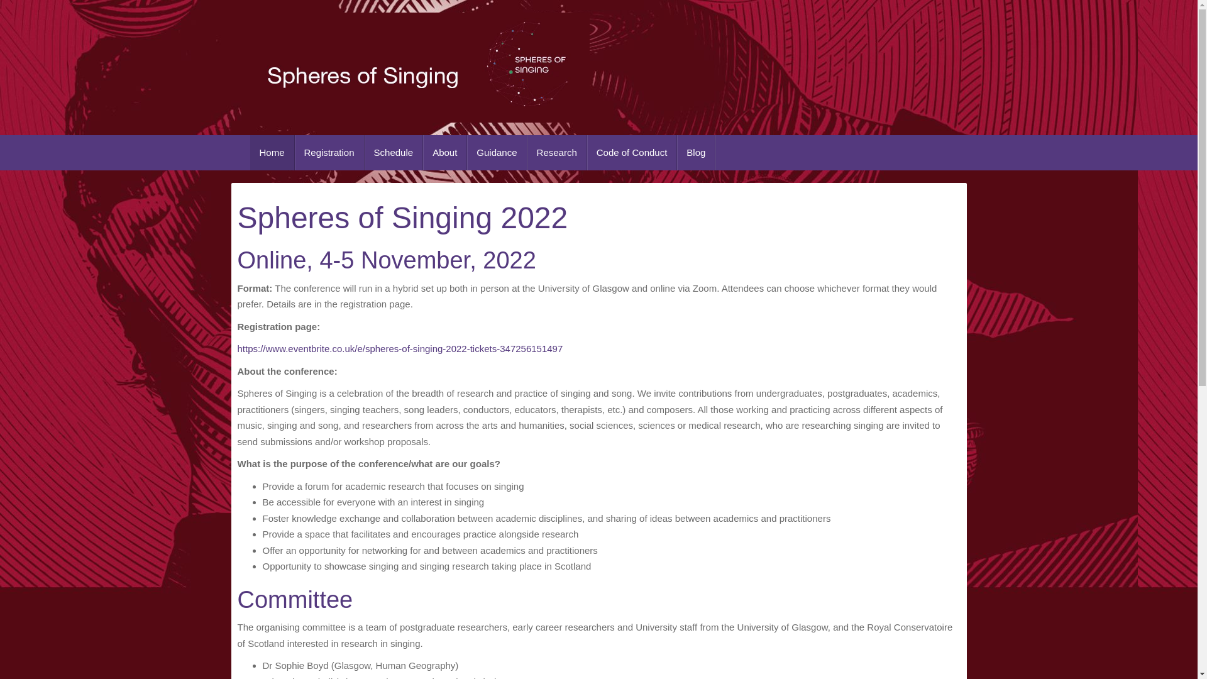 This screenshot has height=679, width=1207. I want to click on Schedule, so click(394, 152).